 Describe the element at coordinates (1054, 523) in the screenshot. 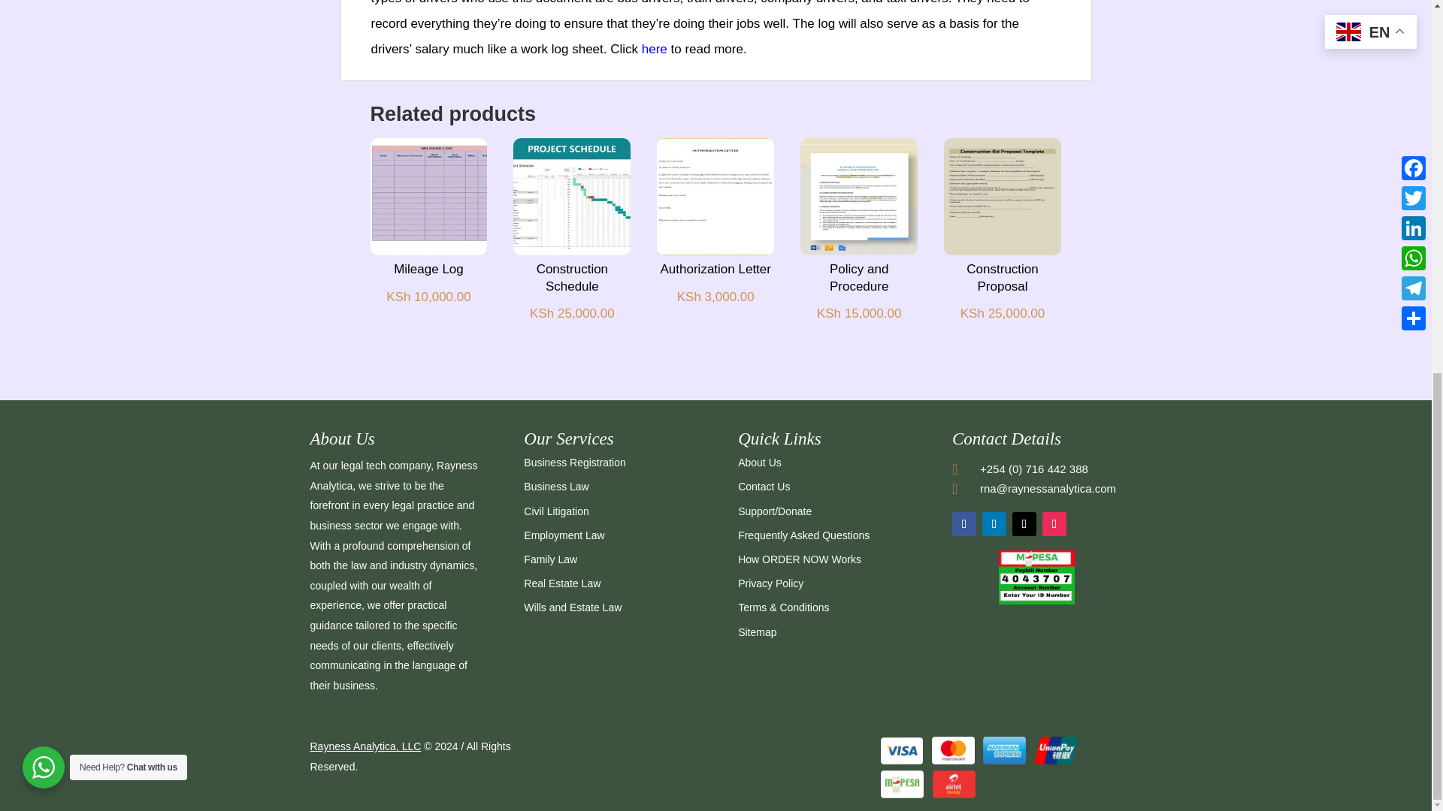

I see `Follow on Instagram` at that location.